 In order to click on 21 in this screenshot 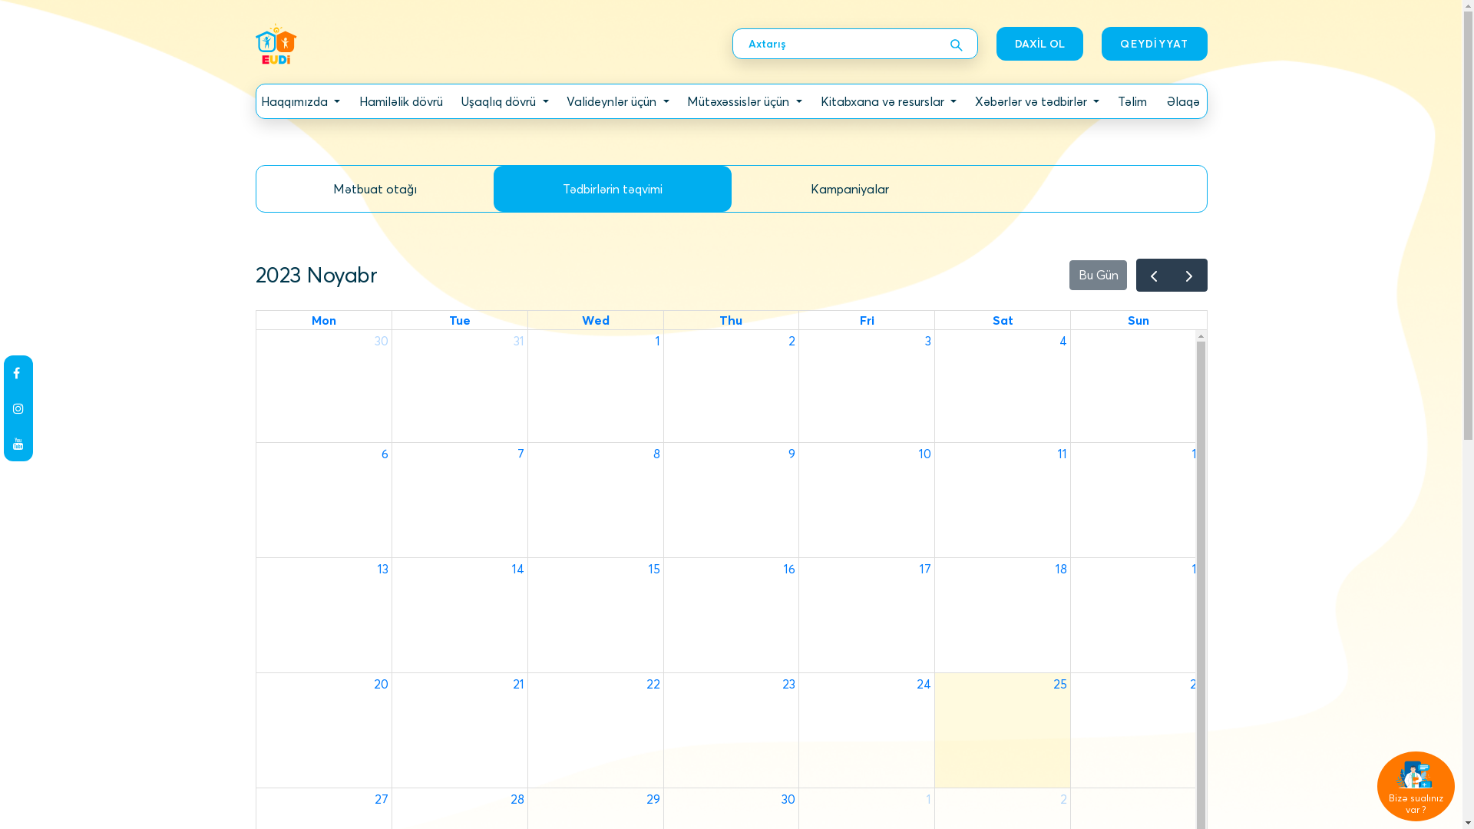, I will do `click(519, 683)`.